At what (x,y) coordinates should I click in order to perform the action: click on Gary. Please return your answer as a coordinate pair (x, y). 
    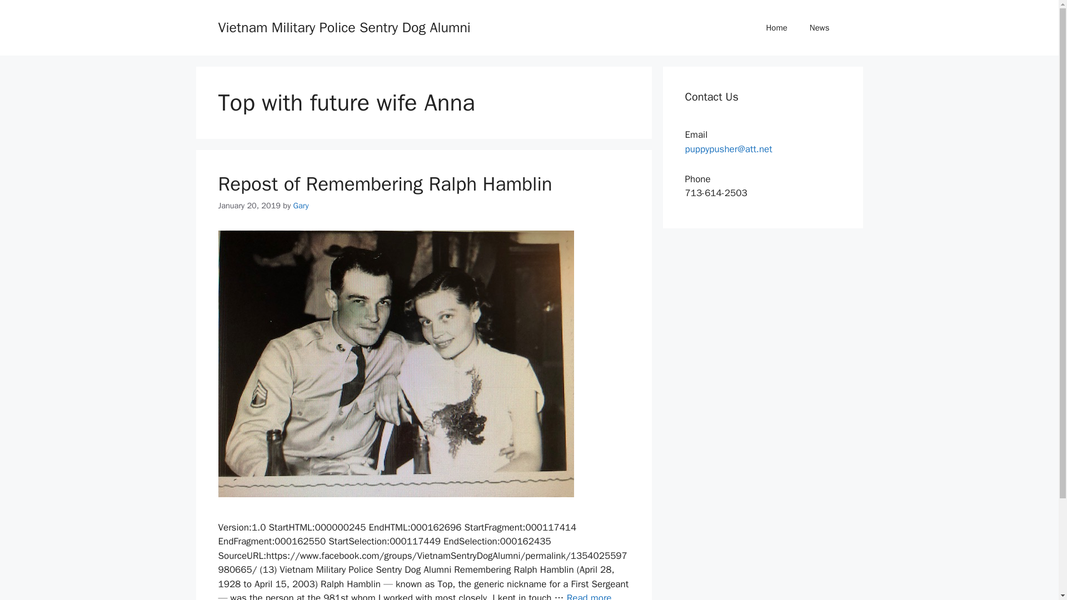
    Looking at the image, I should click on (301, 206).